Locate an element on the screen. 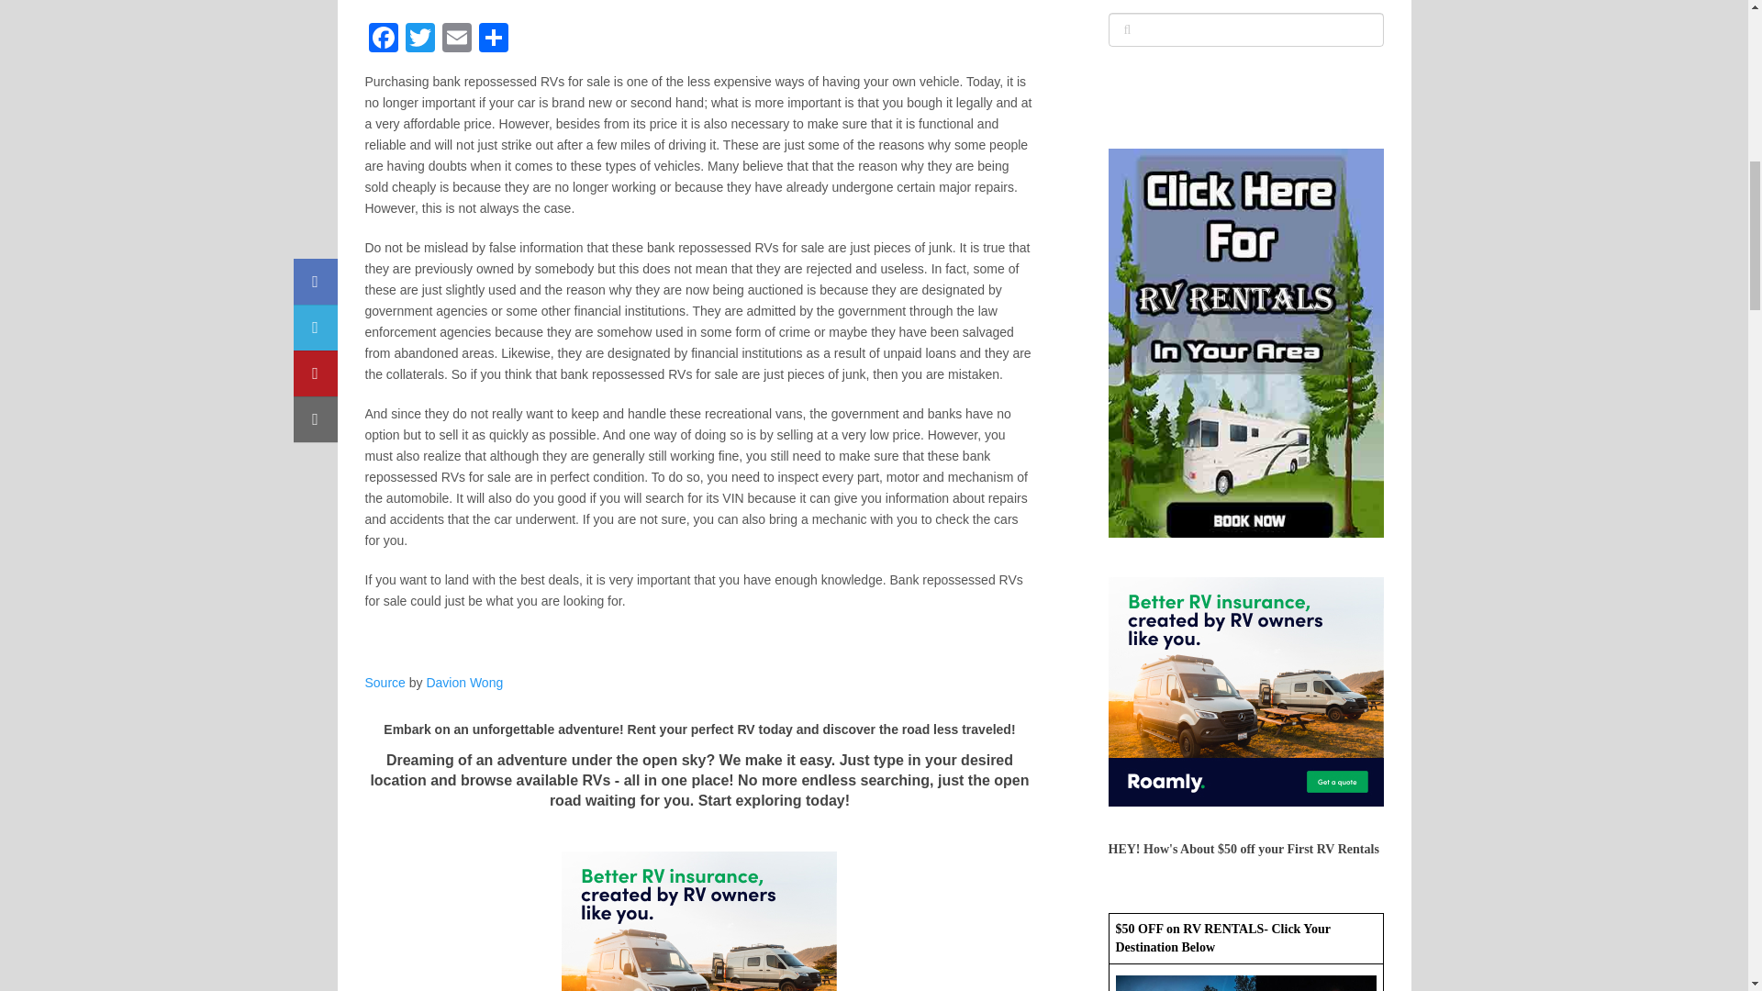  Source is located at coordinates (385, 682).